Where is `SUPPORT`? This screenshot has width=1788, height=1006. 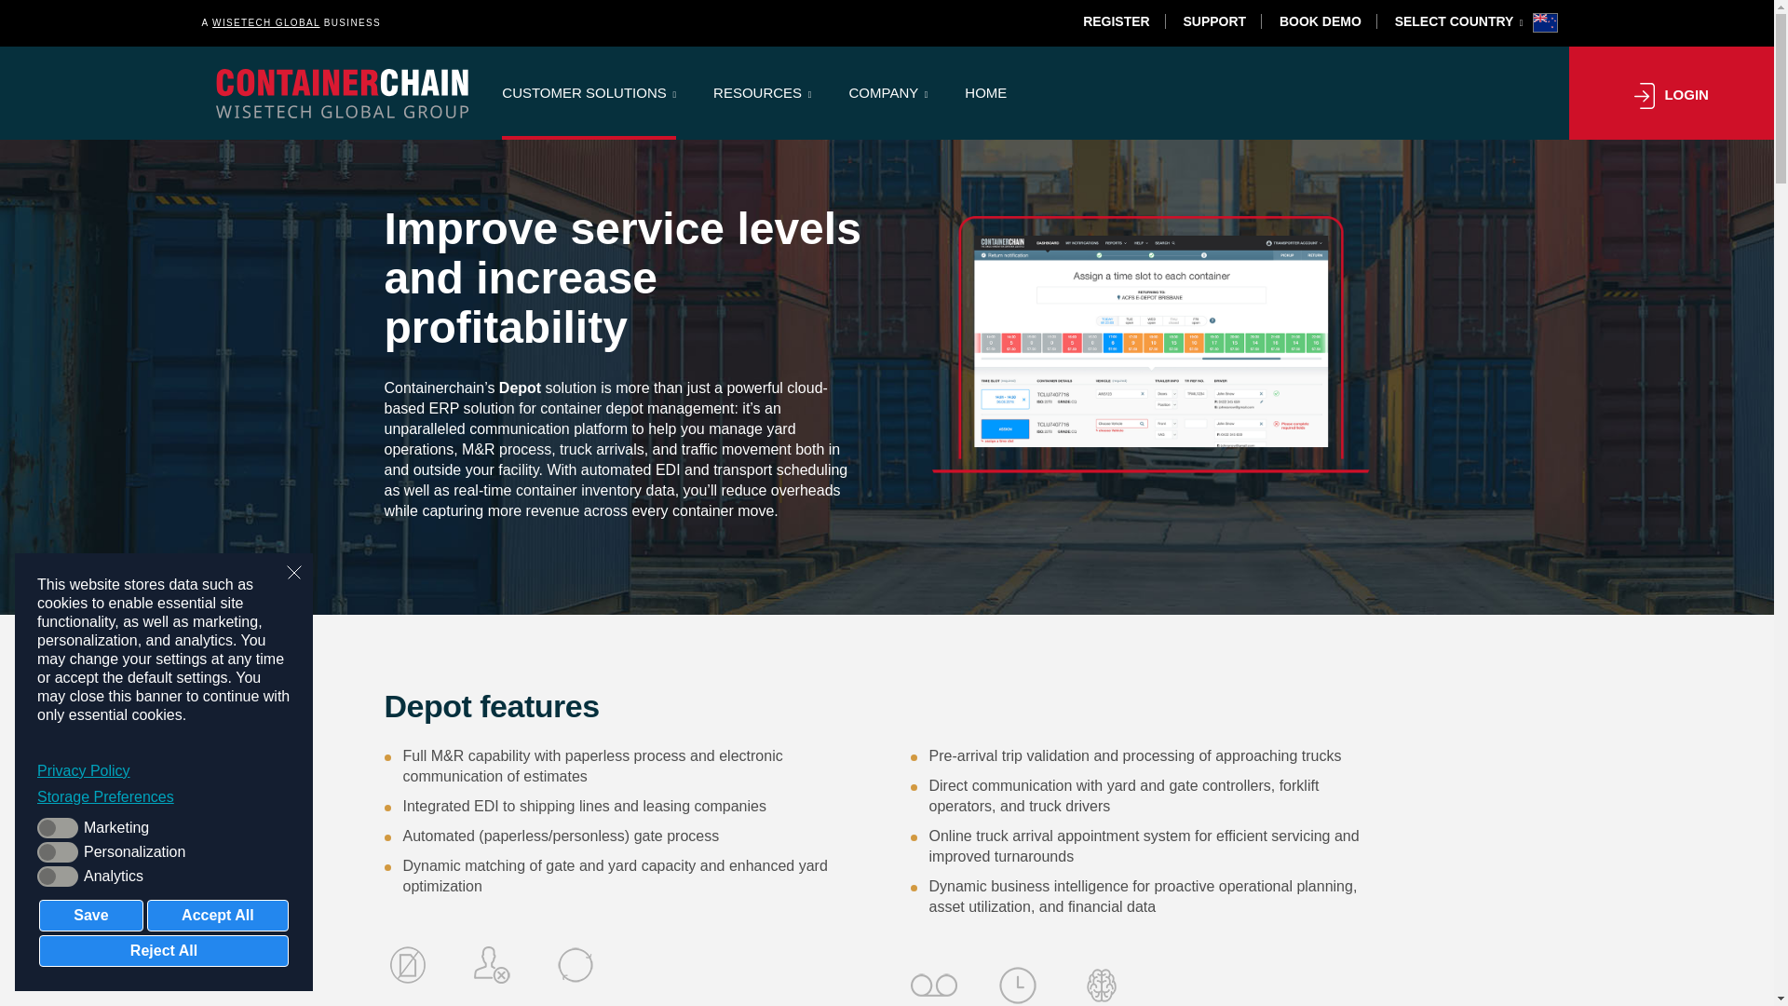 SUPPORT is located at coordinates (1213, 21).